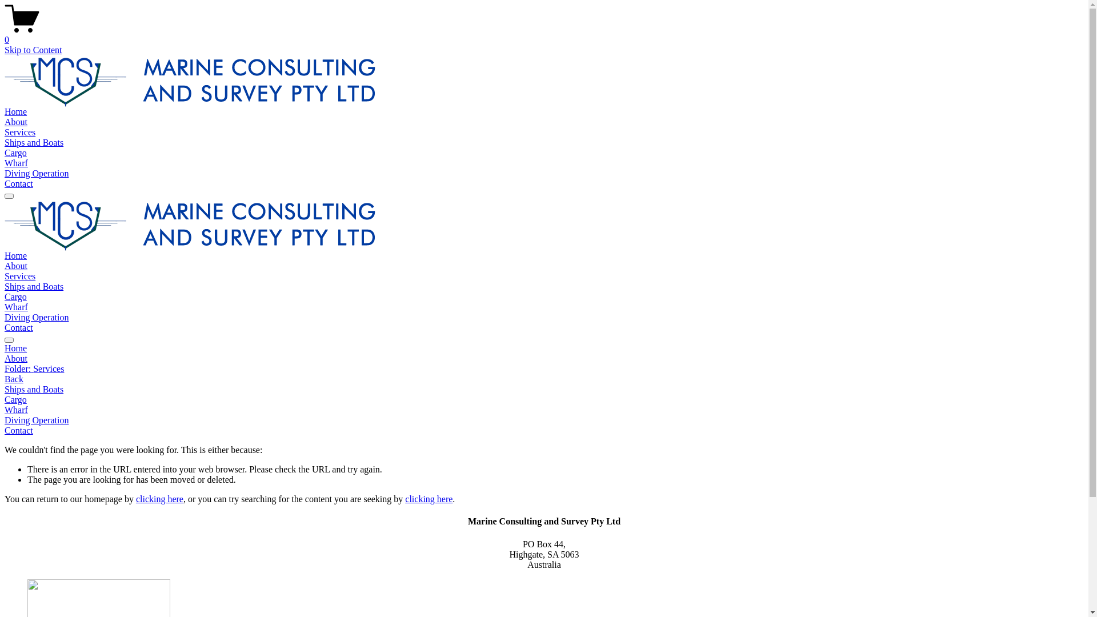 This screenshot has width=1097, height=617. Describe the element at coordinates (544, 35) in the screenshot. I see `0` at that location.